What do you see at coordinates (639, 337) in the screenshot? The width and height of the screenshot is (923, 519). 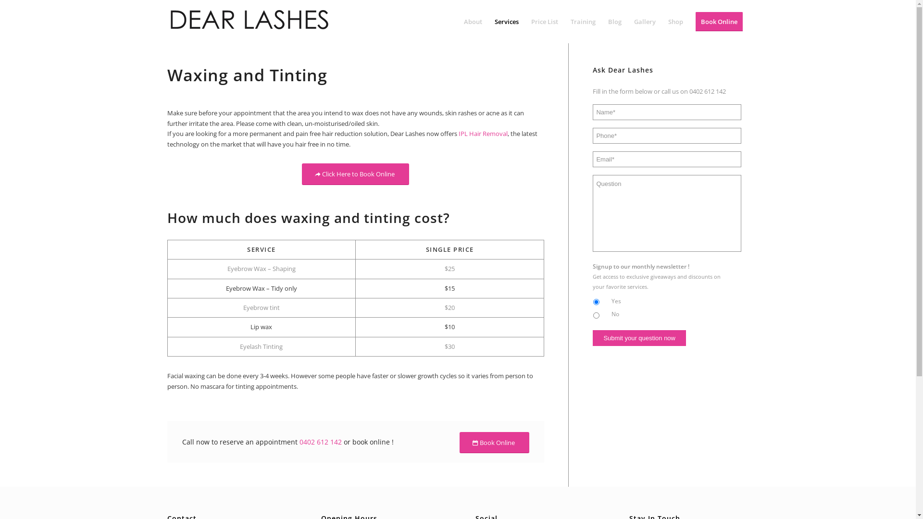 I see `Submit your question now` at bounding box center [639, 337].